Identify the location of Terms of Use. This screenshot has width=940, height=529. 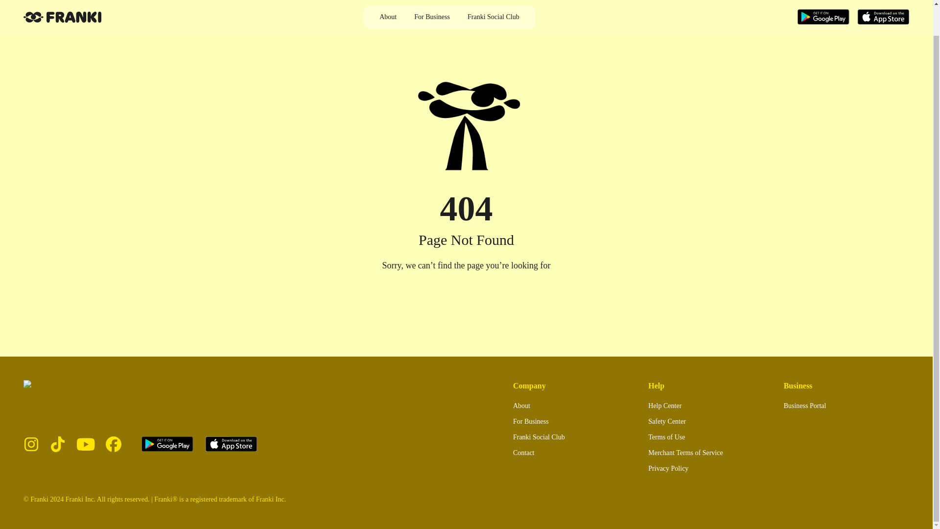
(667, 437).